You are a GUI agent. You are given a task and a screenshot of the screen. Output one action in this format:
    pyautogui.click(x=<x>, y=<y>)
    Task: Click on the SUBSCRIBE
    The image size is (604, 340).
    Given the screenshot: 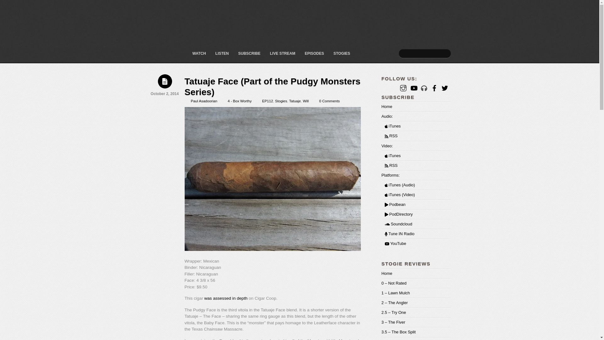 What is the action you would take?
    pyautogui.click(x=249, y=54)
    